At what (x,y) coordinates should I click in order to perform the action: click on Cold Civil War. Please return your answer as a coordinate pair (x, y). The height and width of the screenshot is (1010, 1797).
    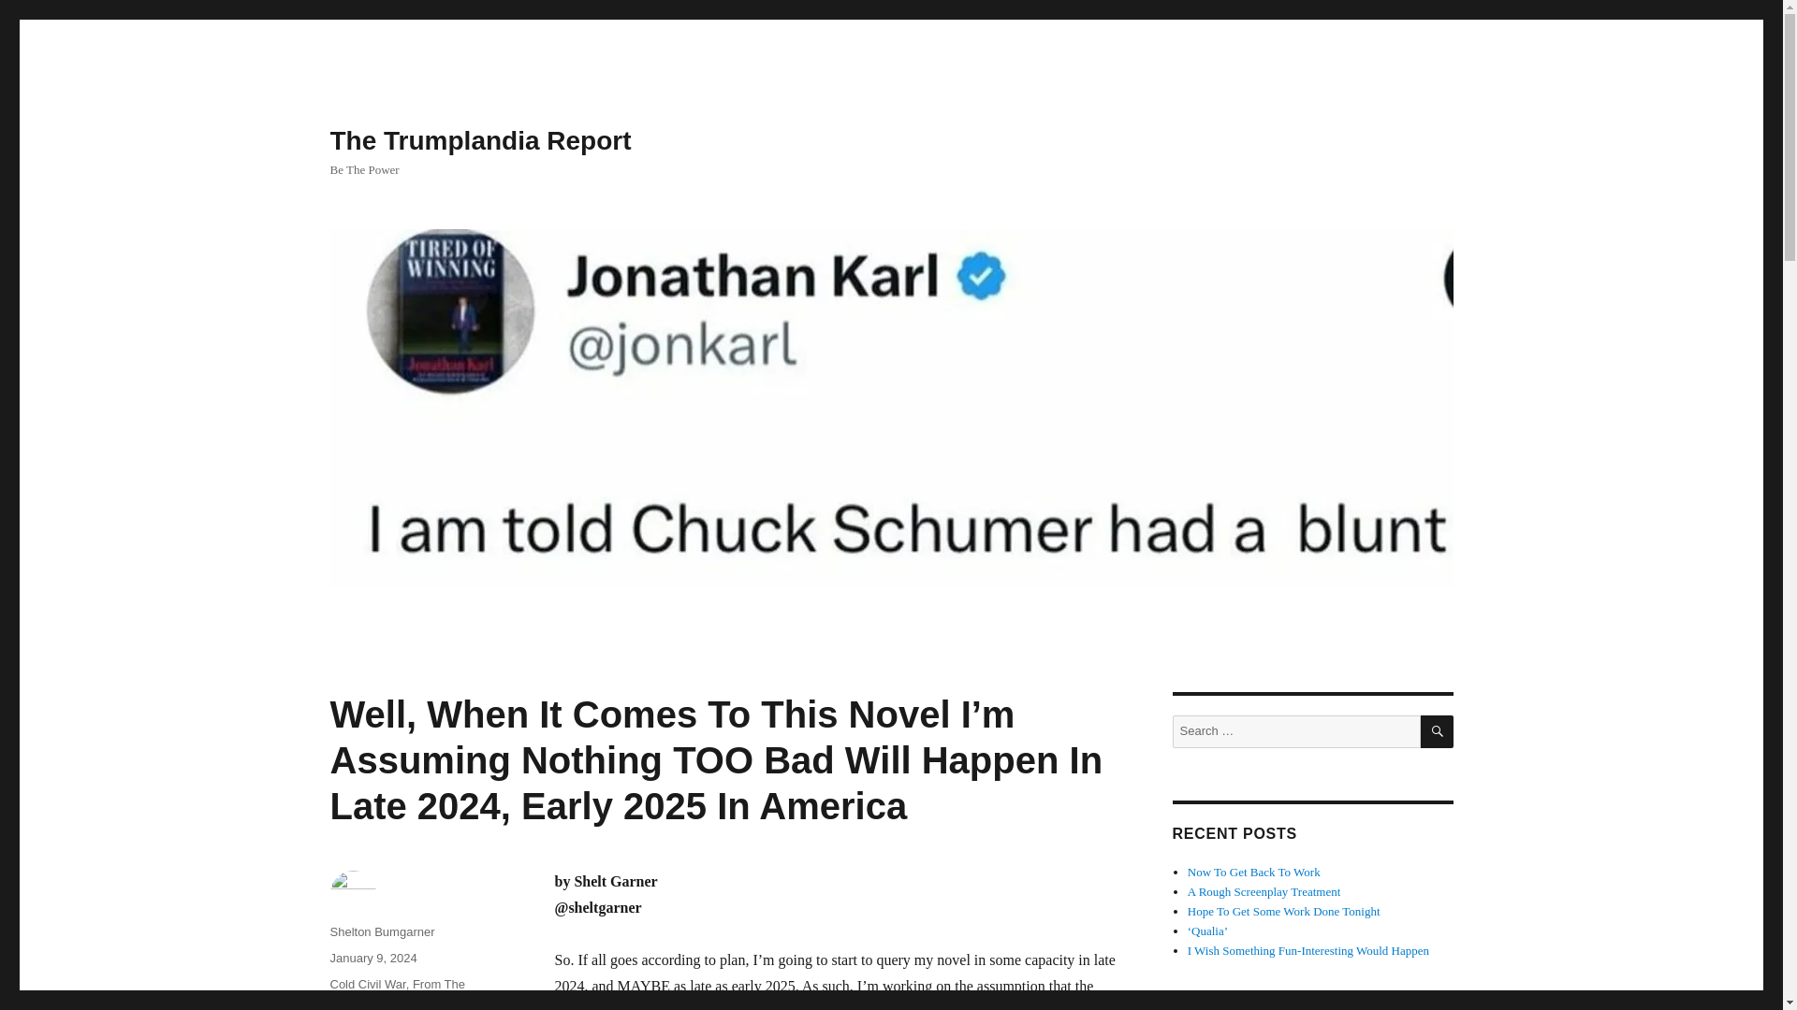
    Looking at the image, I should click on (367, 984).